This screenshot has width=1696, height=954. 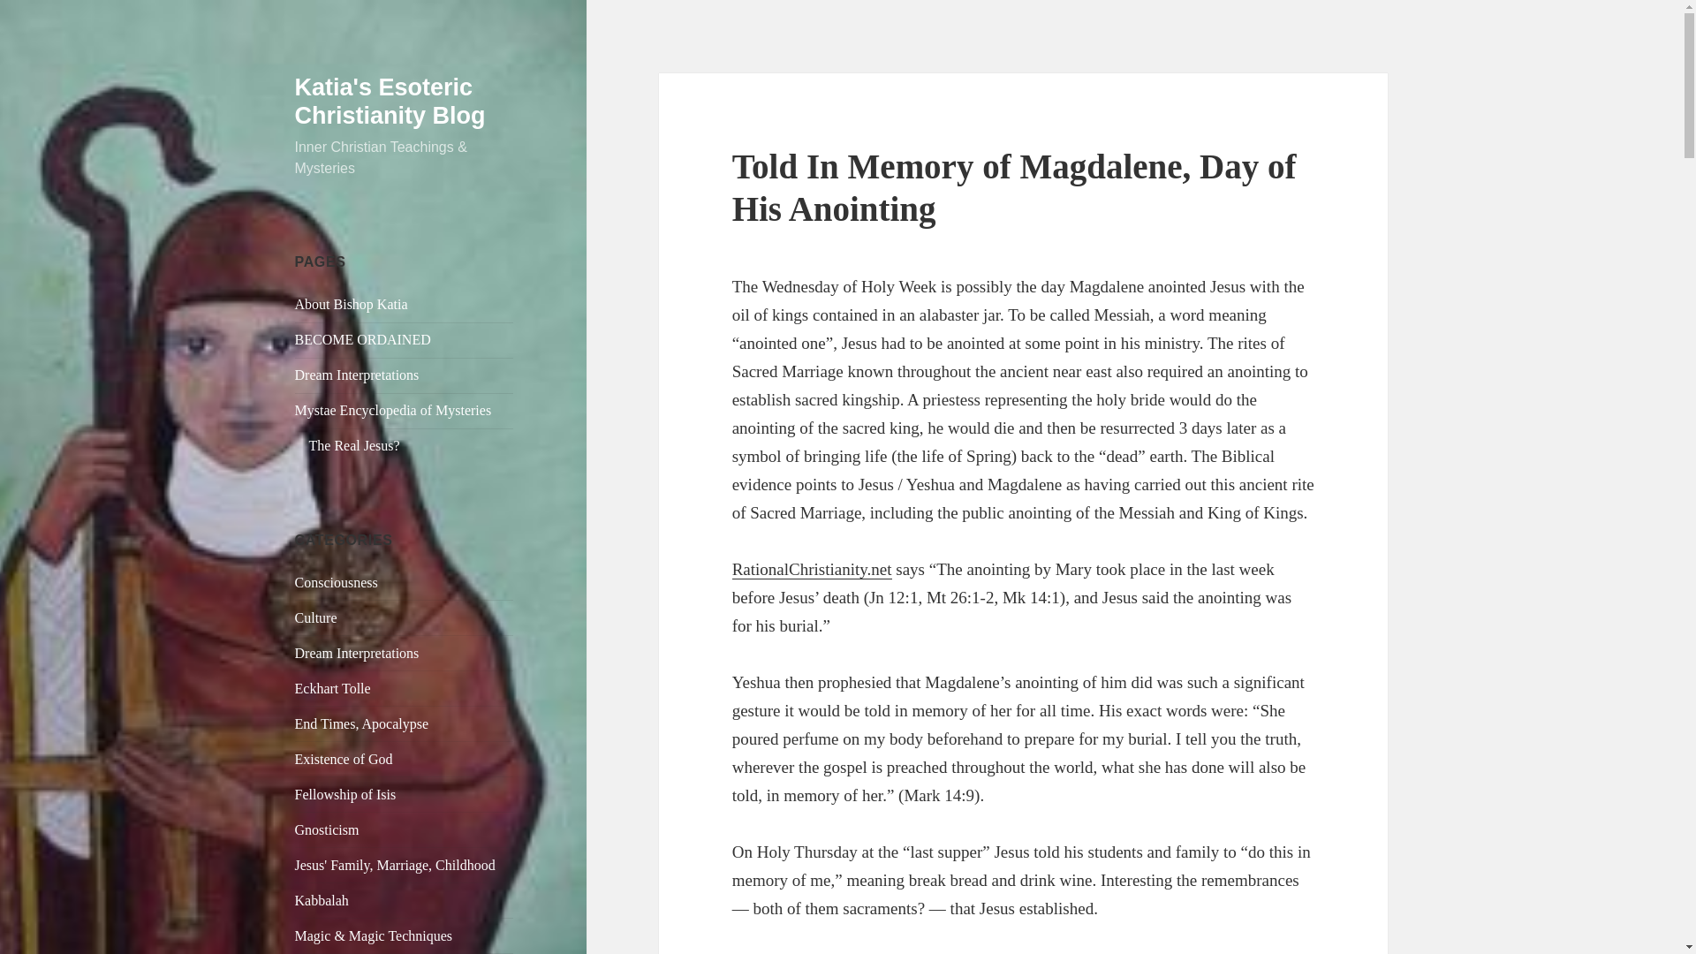 What do you see at coordinates (346, 795) in the screenshot?
I see `Fellowship of Isis` at bounding box center [346, 795].